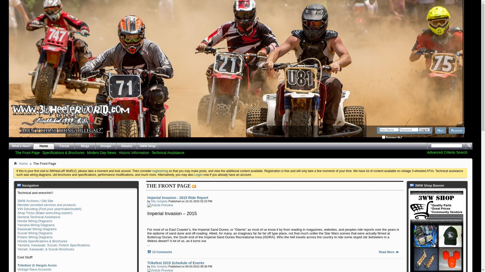 The width and height of the screenshot is (485, 272). I want to click on Read More, so click(389, 252).